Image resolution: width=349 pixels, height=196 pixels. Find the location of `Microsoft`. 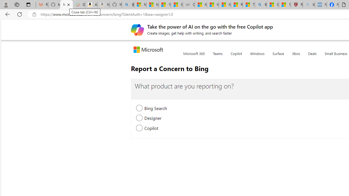

Microsoft is located at coordinates (149, 50).